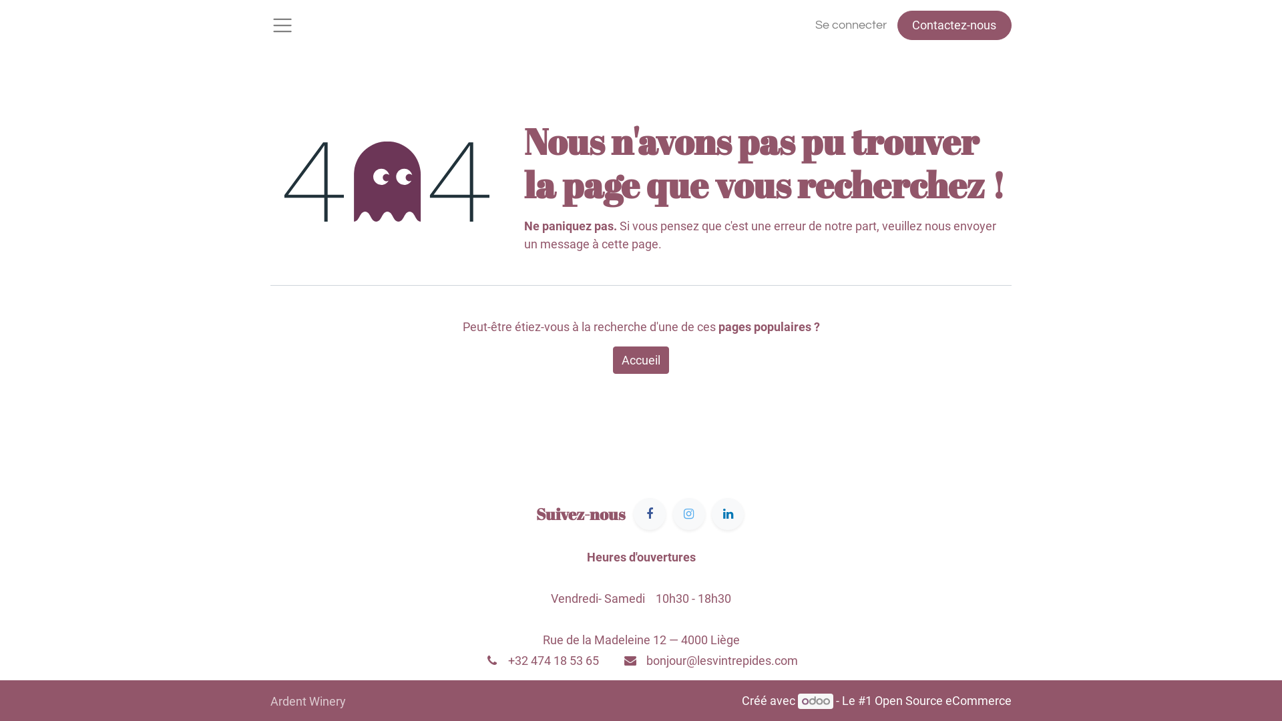  I want to click on Accueil, so click(641, 360).